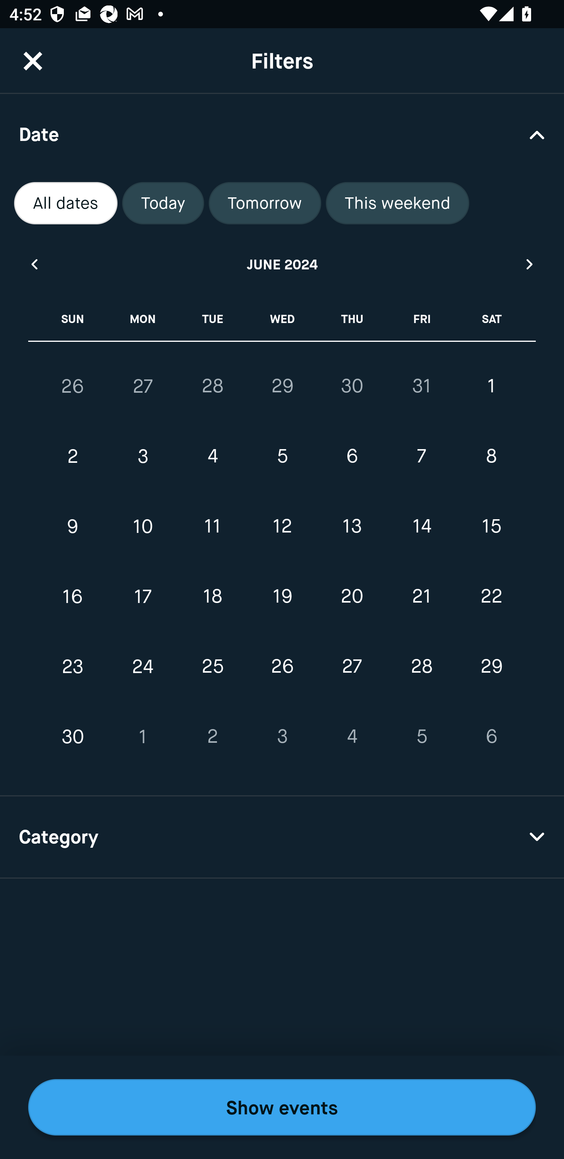  Describe the element at coordinates (352, 457) in the screenshot. I see `6` at that location.